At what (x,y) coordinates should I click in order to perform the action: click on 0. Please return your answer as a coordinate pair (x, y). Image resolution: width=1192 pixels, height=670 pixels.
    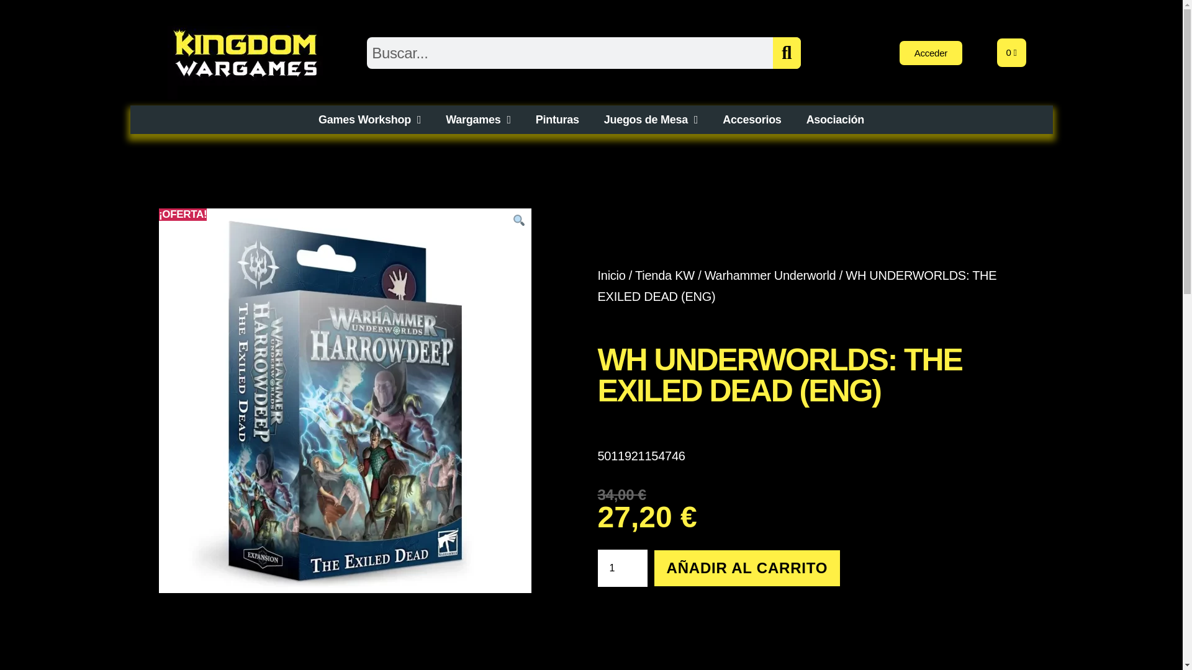
    Looking at the image, I should click on (1011, 52).